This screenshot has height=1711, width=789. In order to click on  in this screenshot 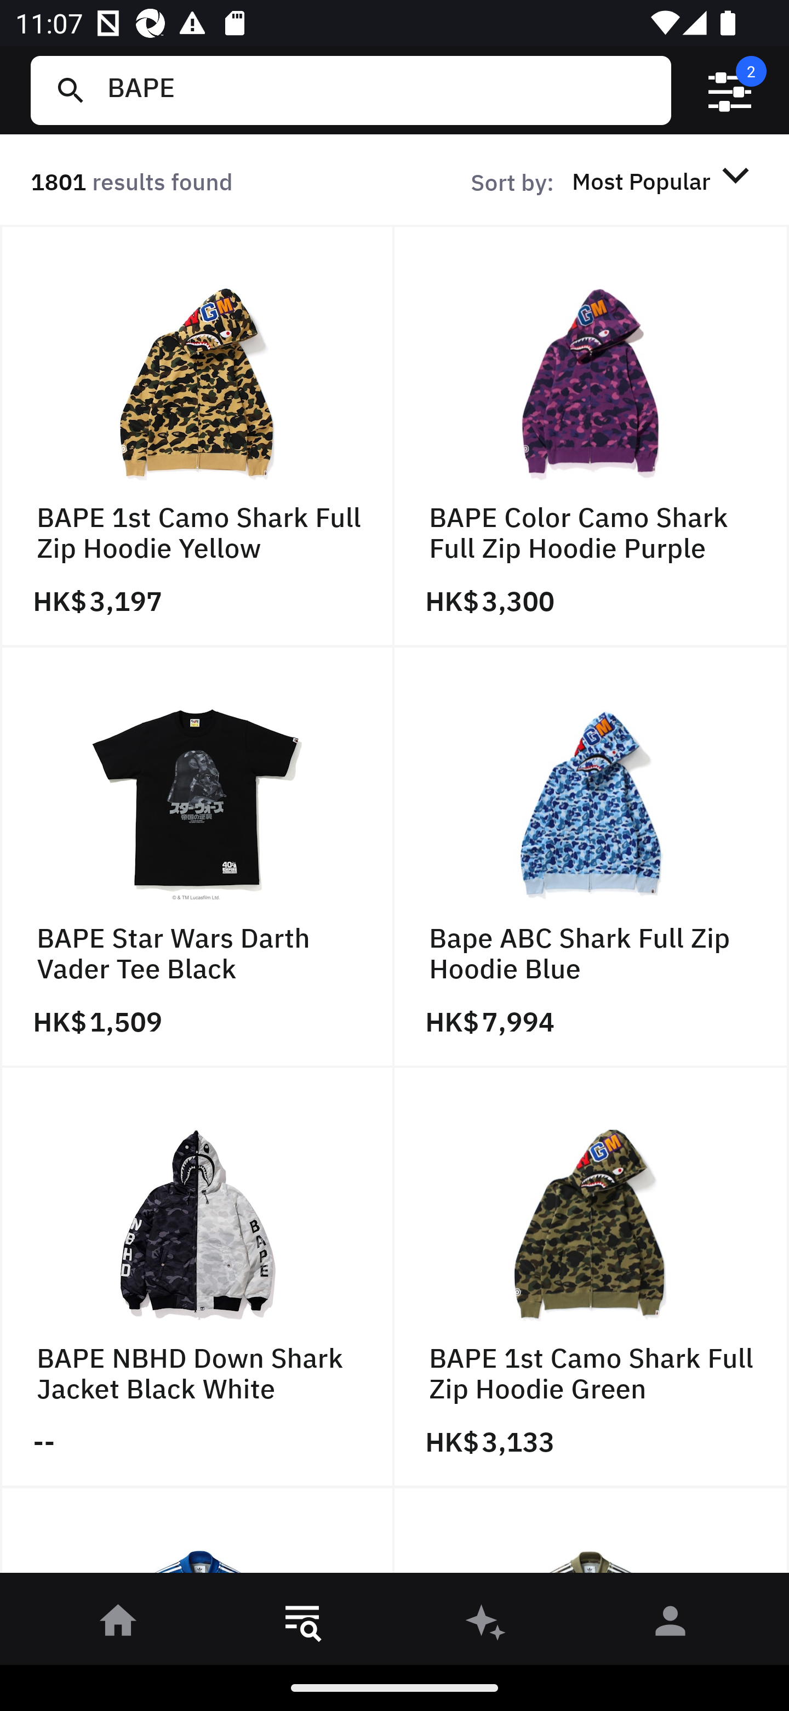, I will do `click(730, 90)`.